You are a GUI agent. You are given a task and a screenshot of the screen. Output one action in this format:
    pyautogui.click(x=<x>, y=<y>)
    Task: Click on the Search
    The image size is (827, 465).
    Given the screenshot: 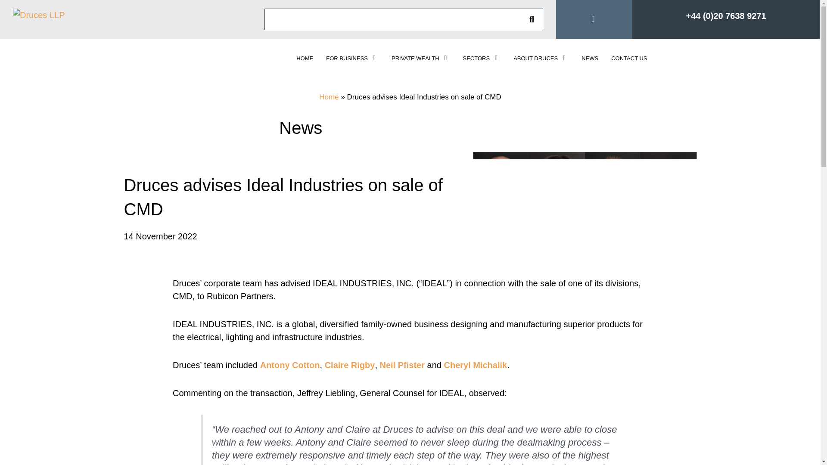 What is the action you would take?
    pyautogui.click(x=532, y=19)
    